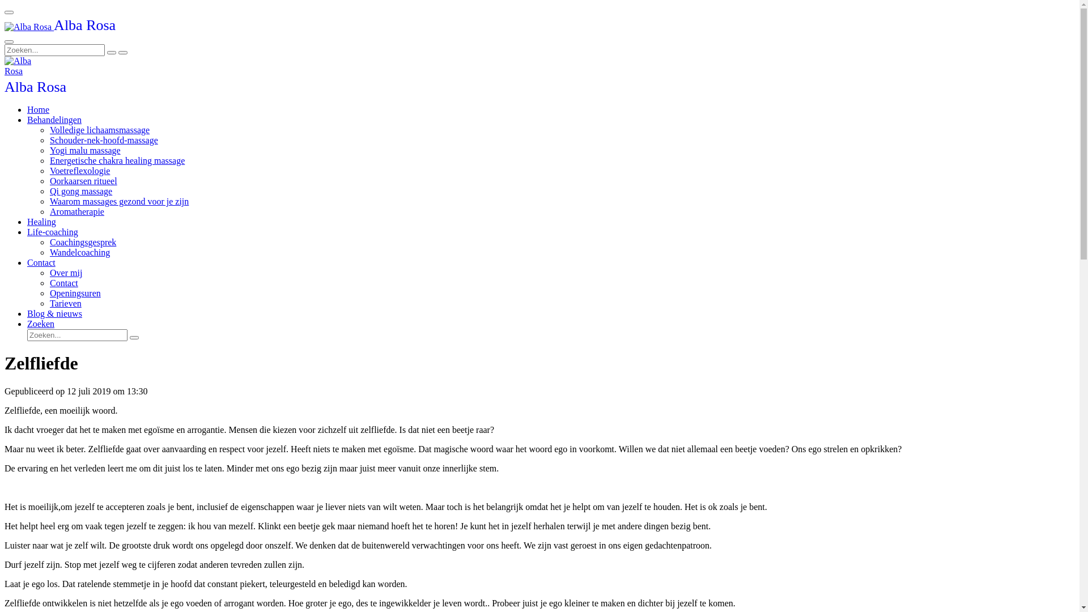 This screenshot has height=612, width=1088. What do you see at coordinates (104, 141) in the screenshot?
I see `Schouder-nek-hoofd-massage` at bounding box center [104, 141].